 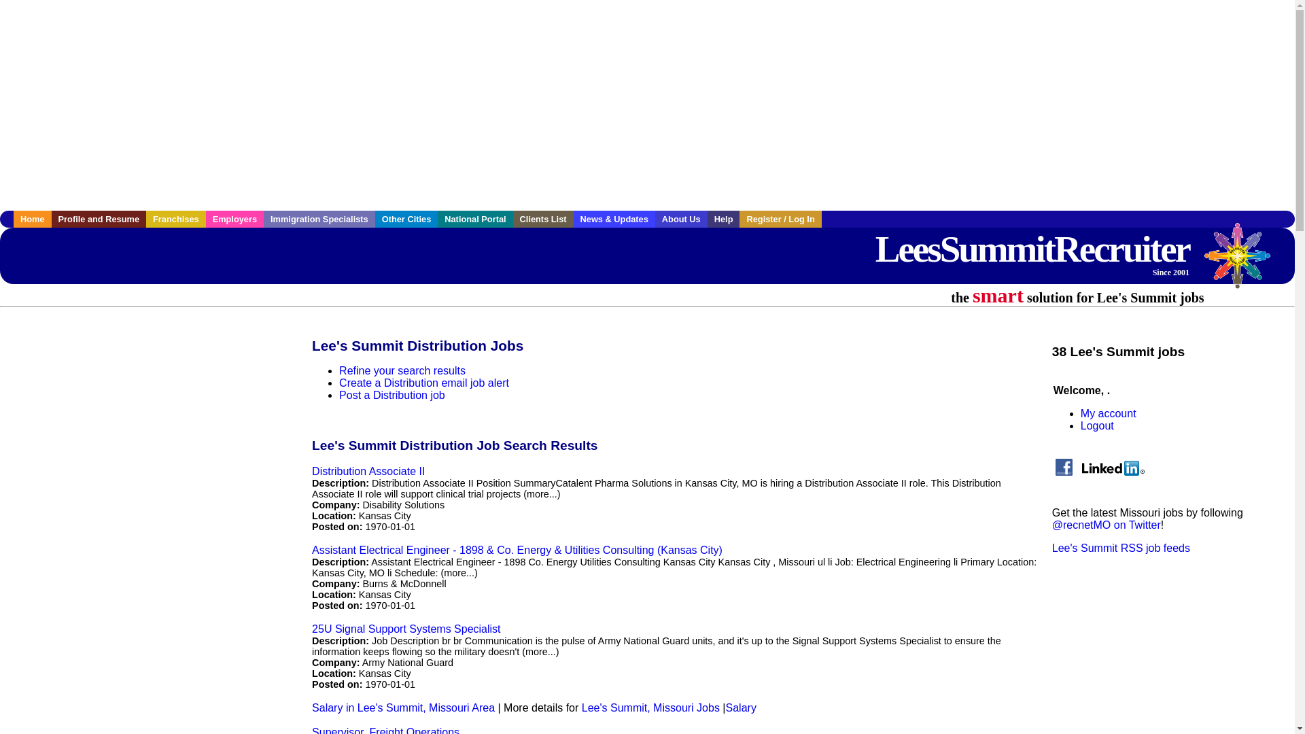 What do you see at coordinates (234, 219) in the screenshot?
I see `Lee` at bounding box center [234, 219].